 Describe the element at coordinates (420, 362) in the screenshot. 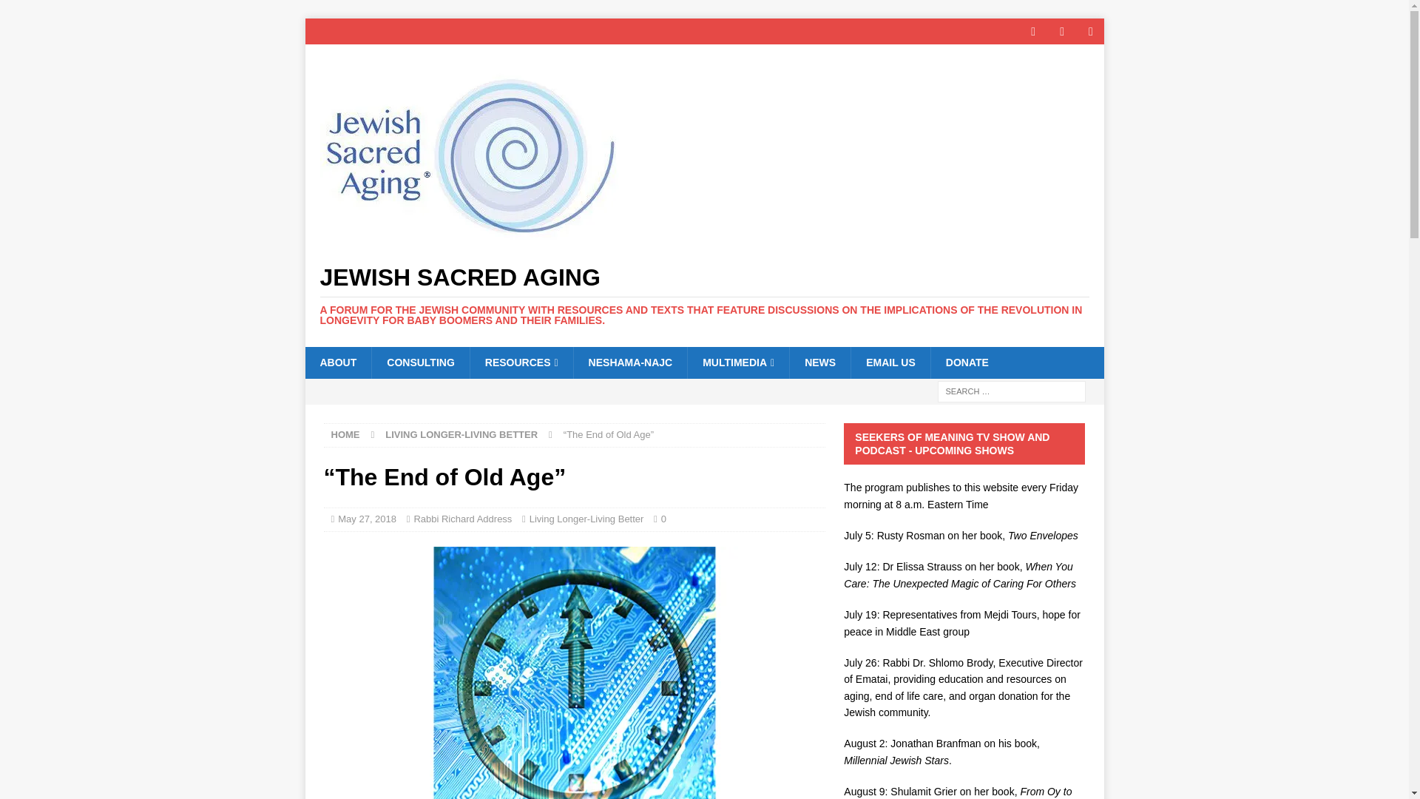

I see `CONSULTING` at that location.